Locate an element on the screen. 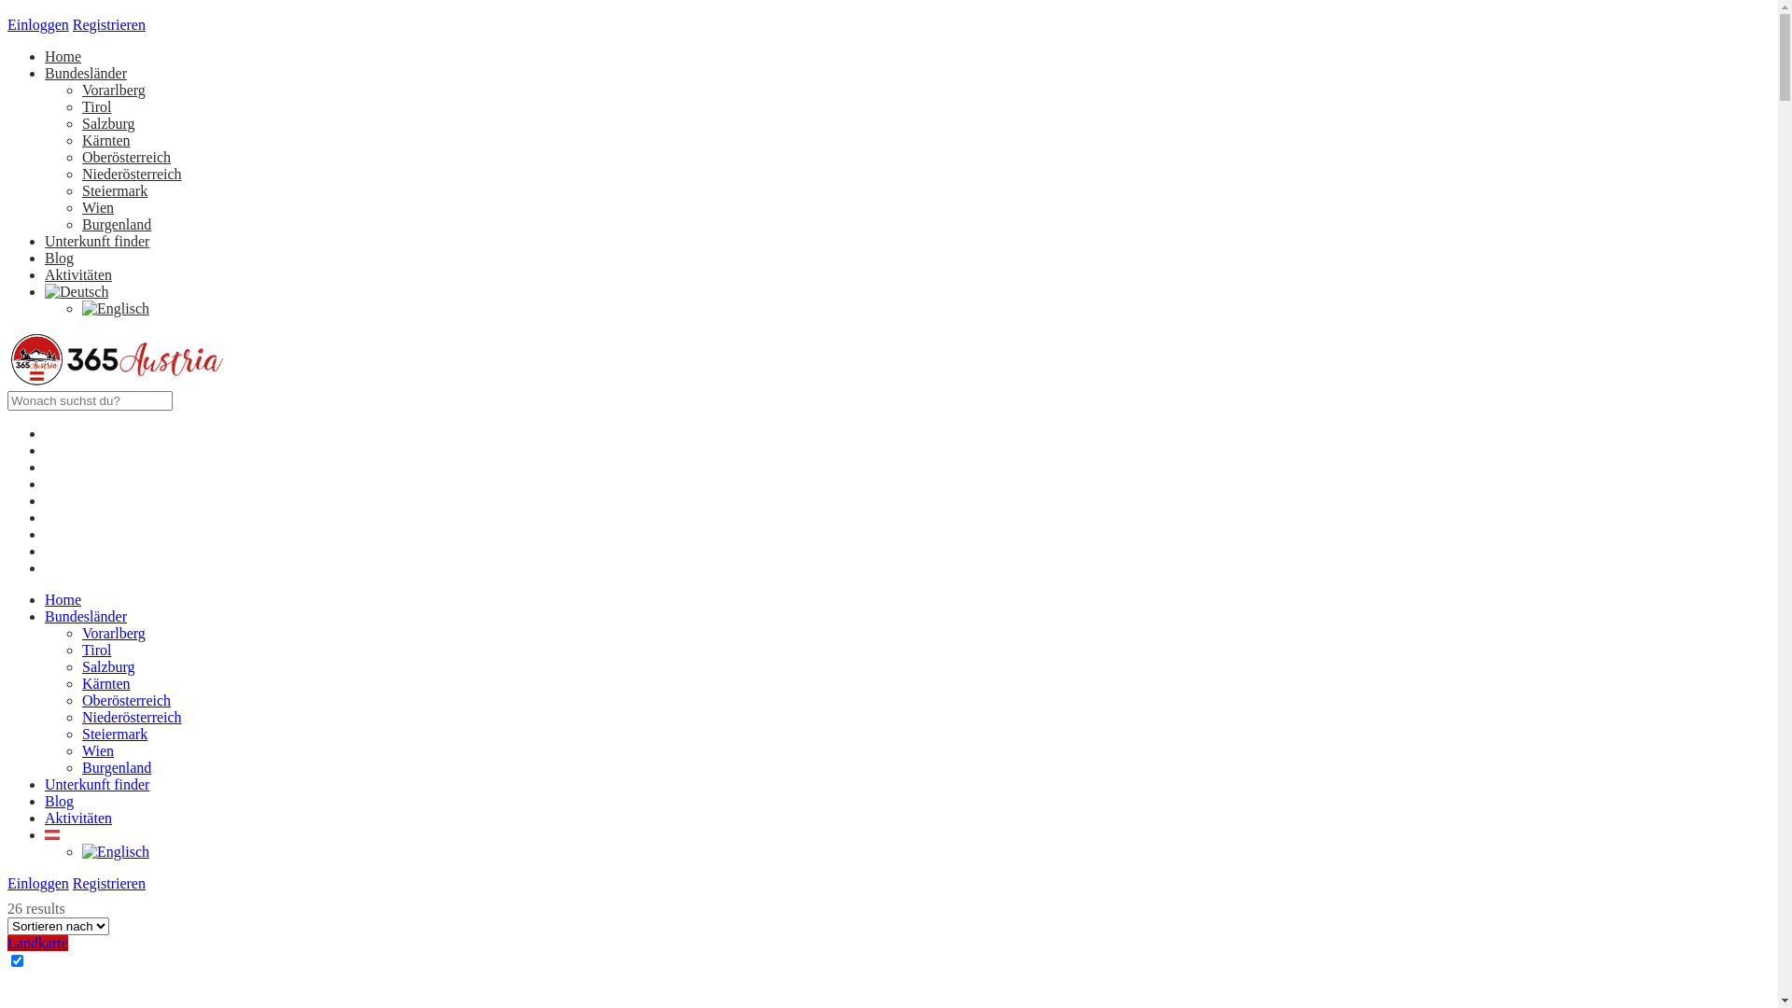 The height and width of the screenshot is (1008, 1792). Blog is located at coordinates (60, 760).